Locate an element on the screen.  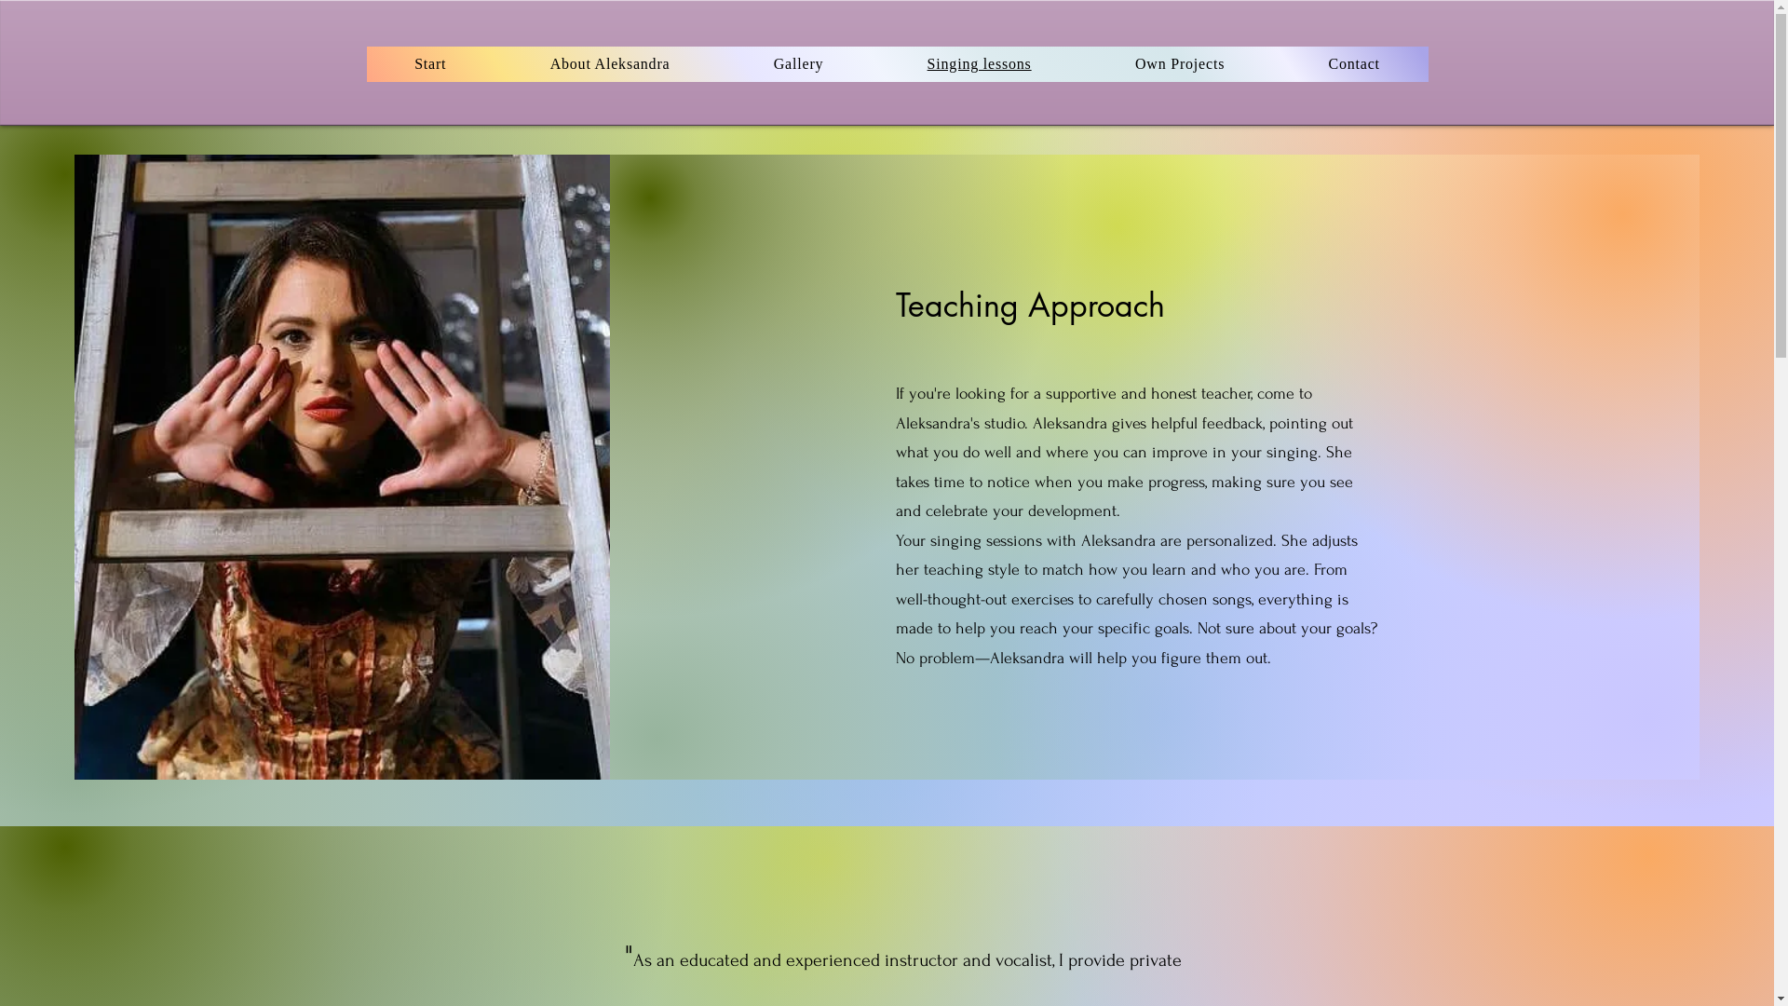
Start is located at coordinates (431, 64).